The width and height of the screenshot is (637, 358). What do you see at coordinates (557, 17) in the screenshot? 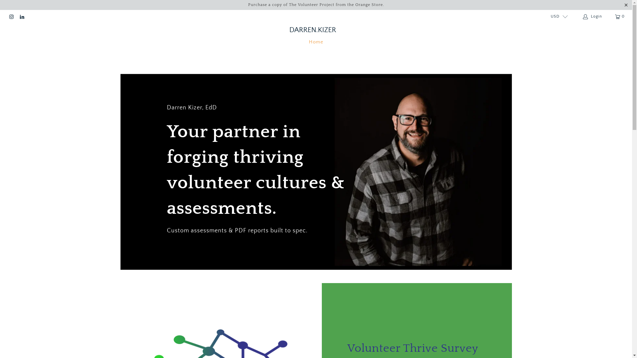
I see `USD` at bounding box center [557, 17].